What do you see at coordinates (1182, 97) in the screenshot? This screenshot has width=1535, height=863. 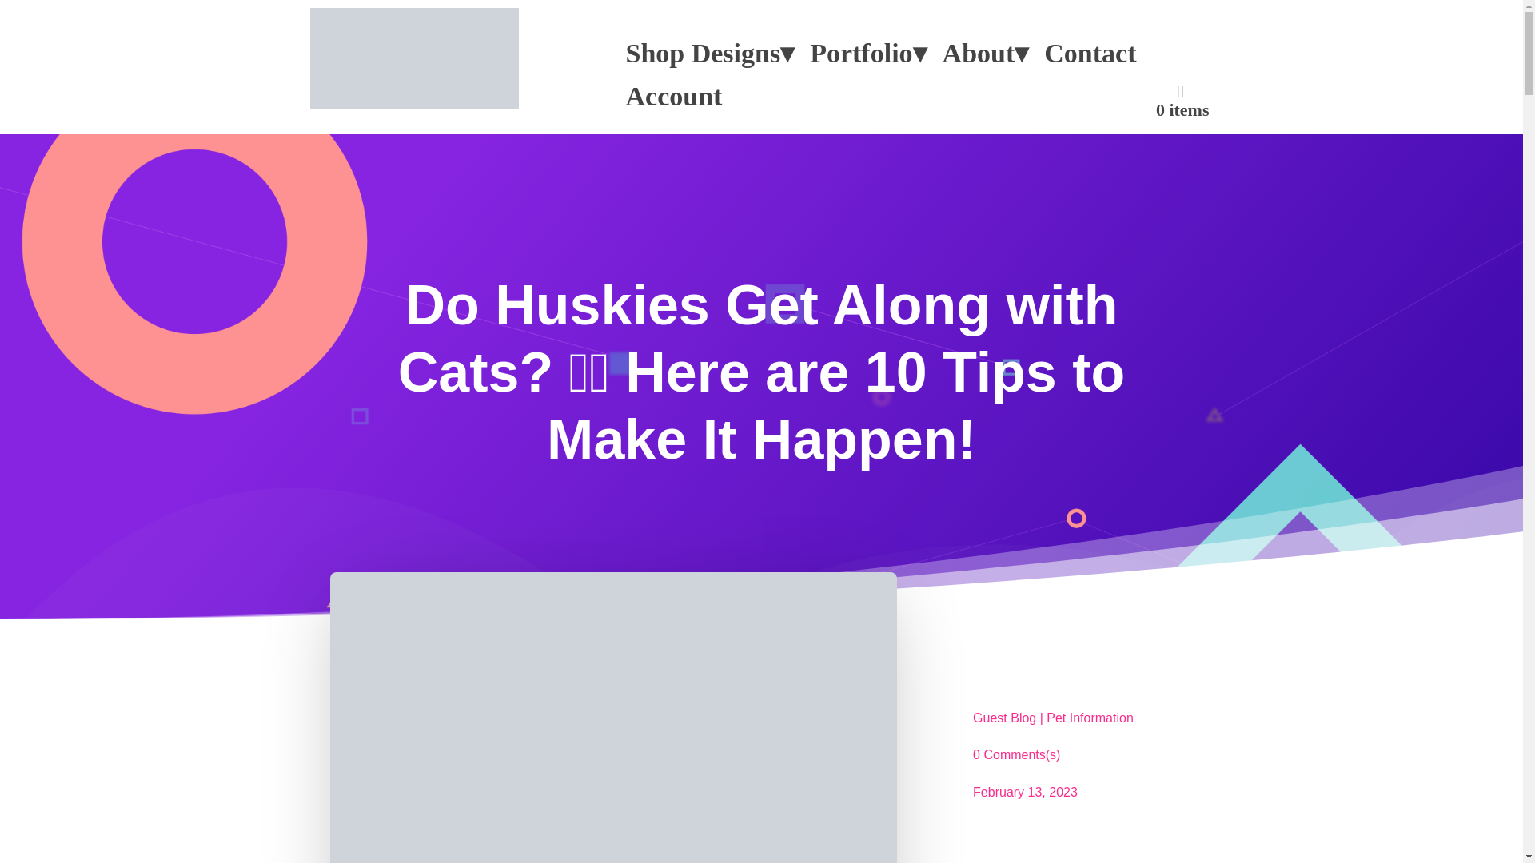 I see `0 items` at bounding box center [1182, 97].